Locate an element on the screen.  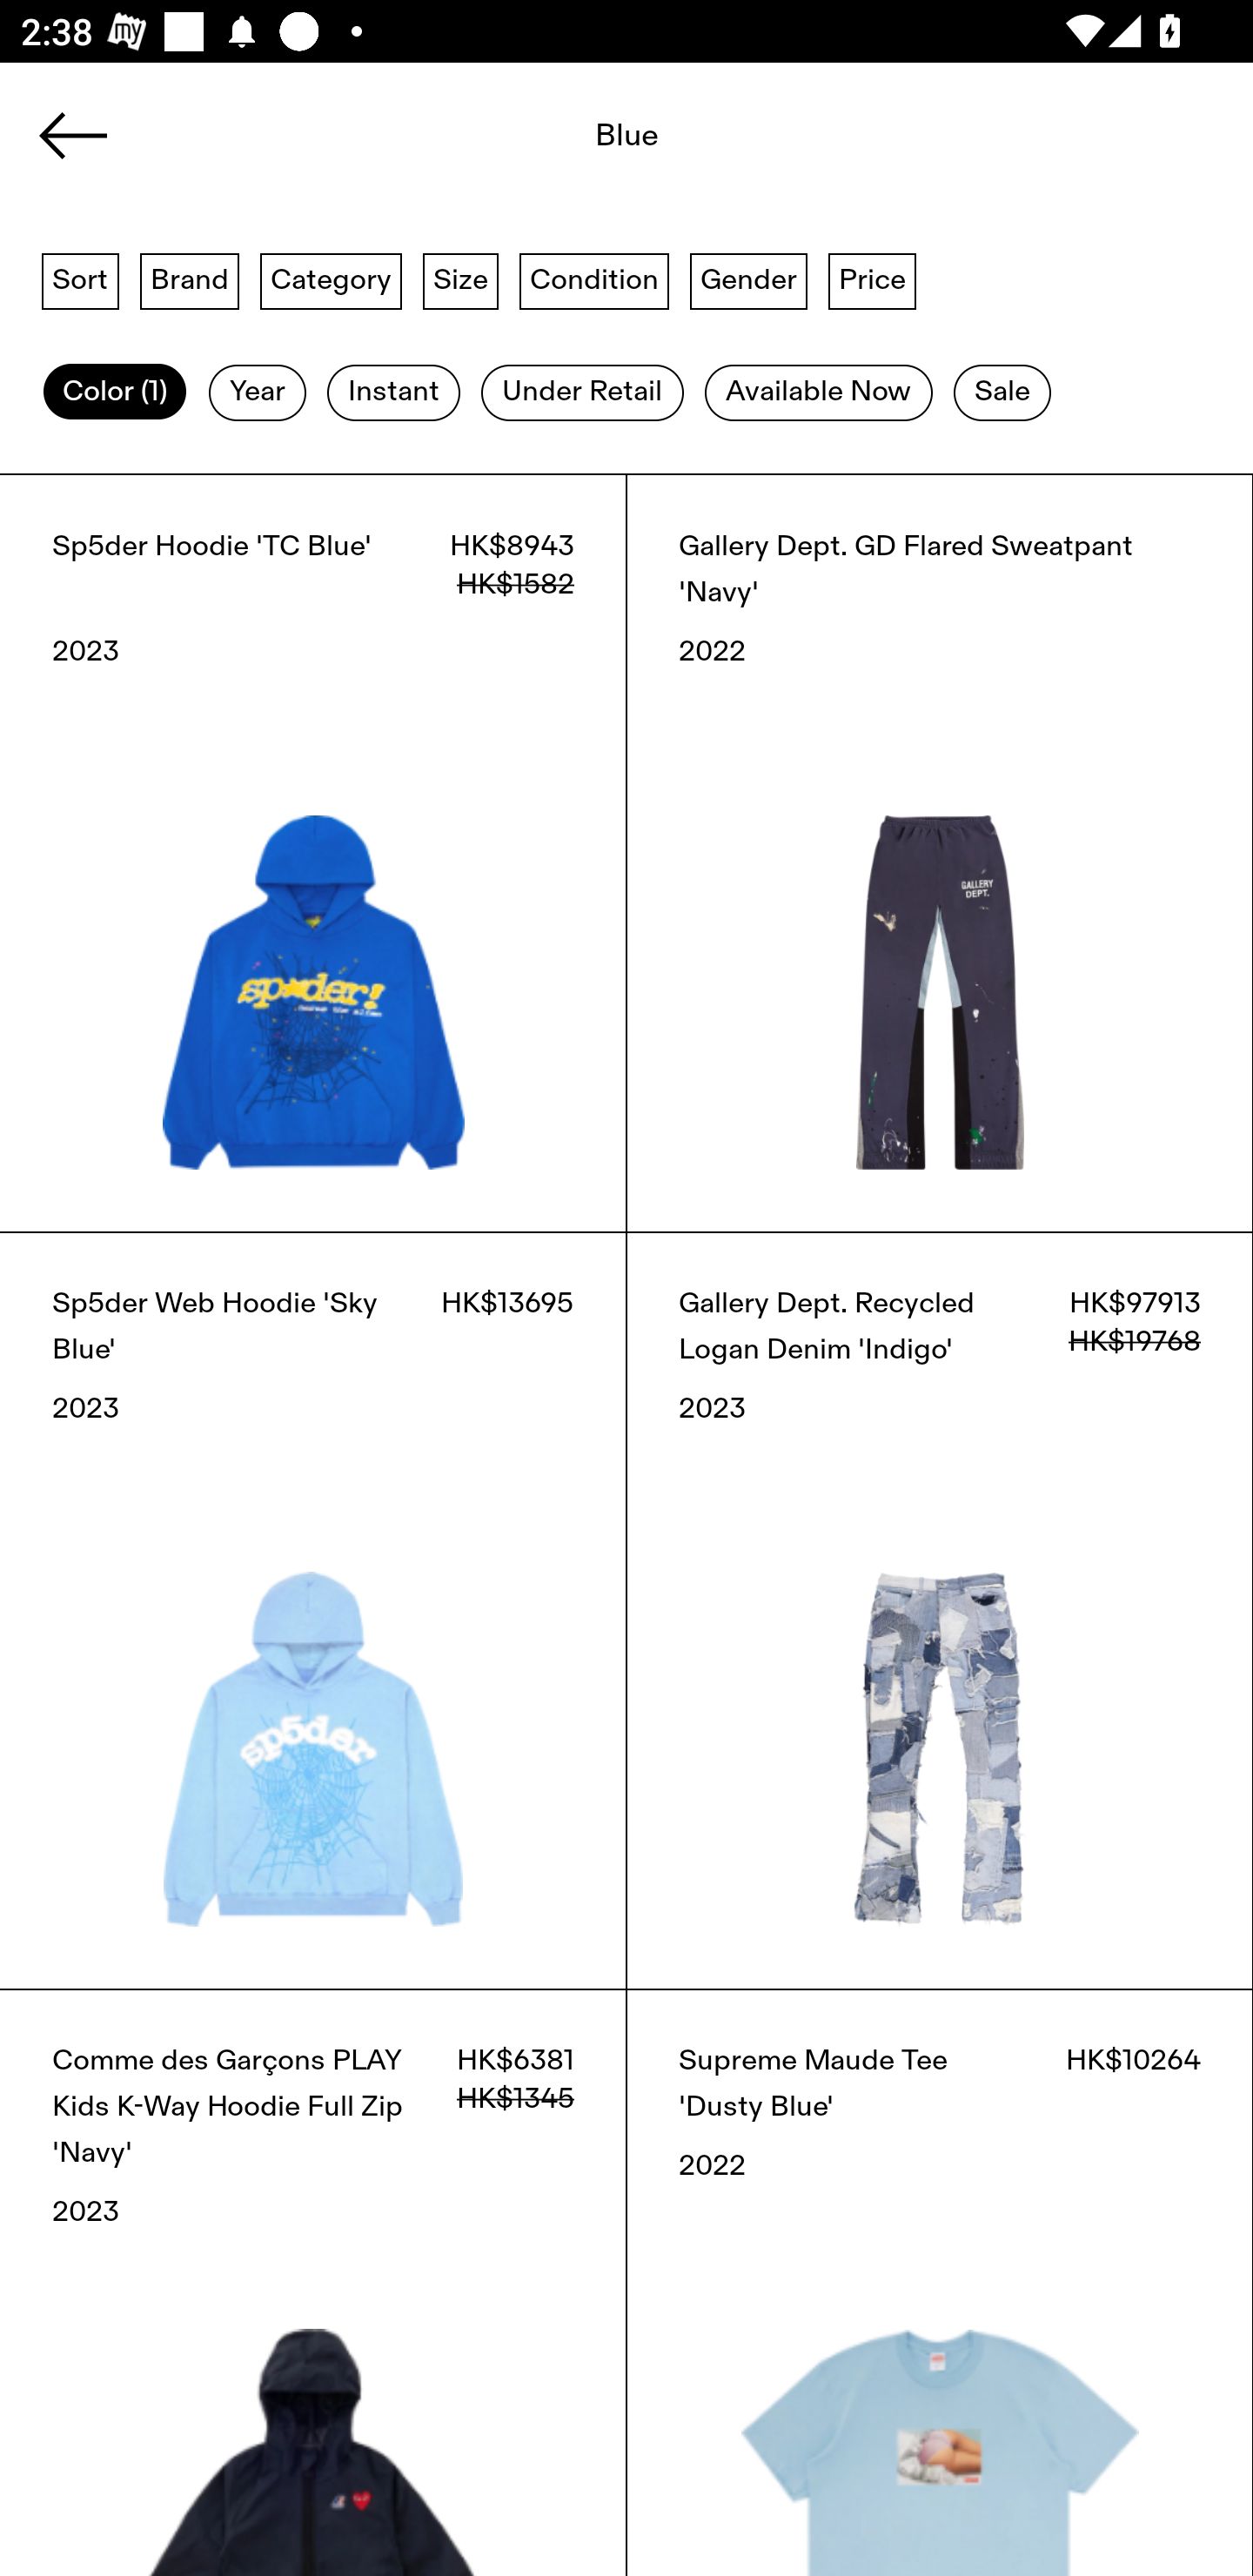
Color (1) is located at coordinates (115, 392).